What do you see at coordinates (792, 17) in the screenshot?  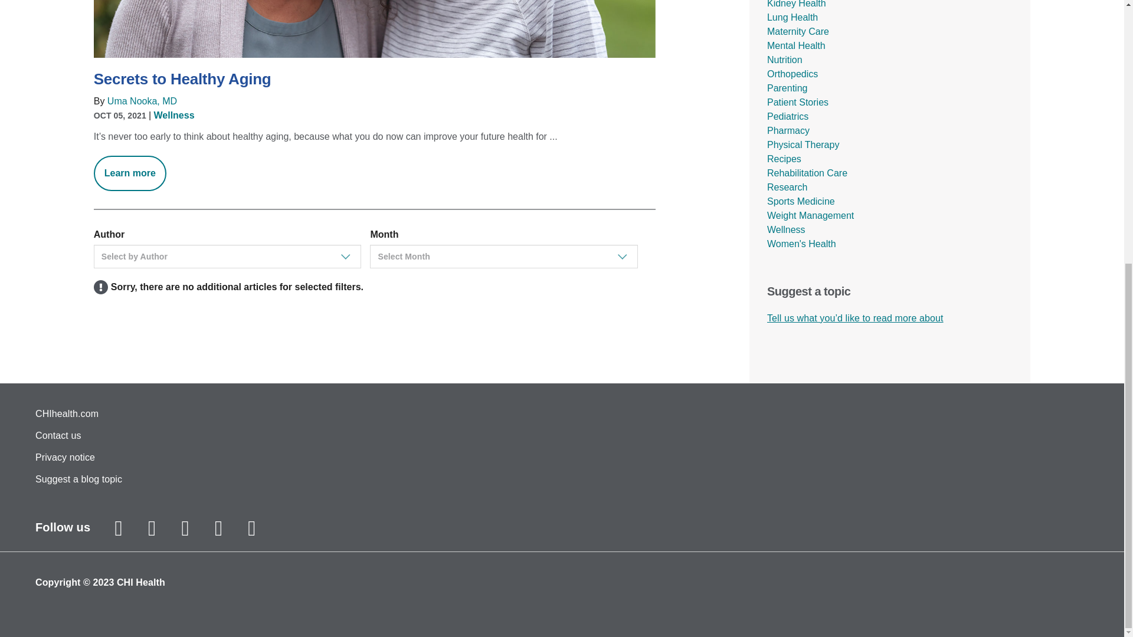 I see `Lung Health` at bounding box center [792, 17].